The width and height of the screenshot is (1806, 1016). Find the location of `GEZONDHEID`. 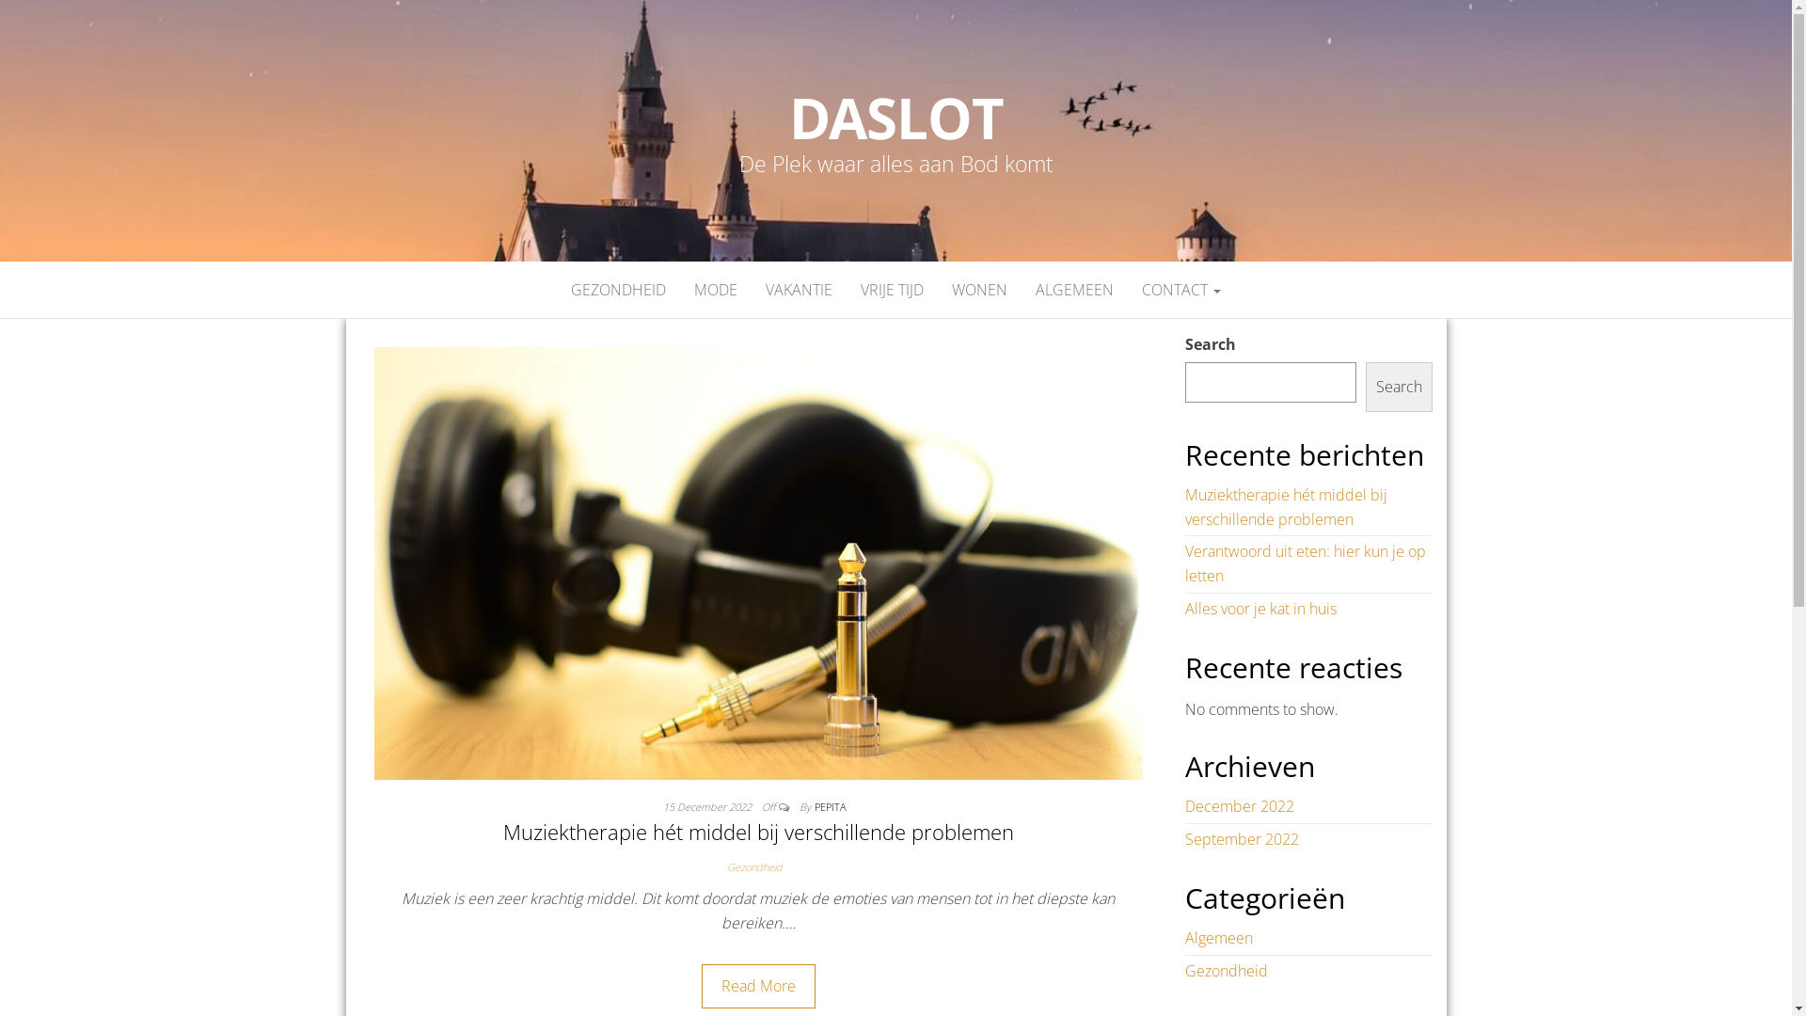

GEZONDHEID is located at coordinates (619, 290).